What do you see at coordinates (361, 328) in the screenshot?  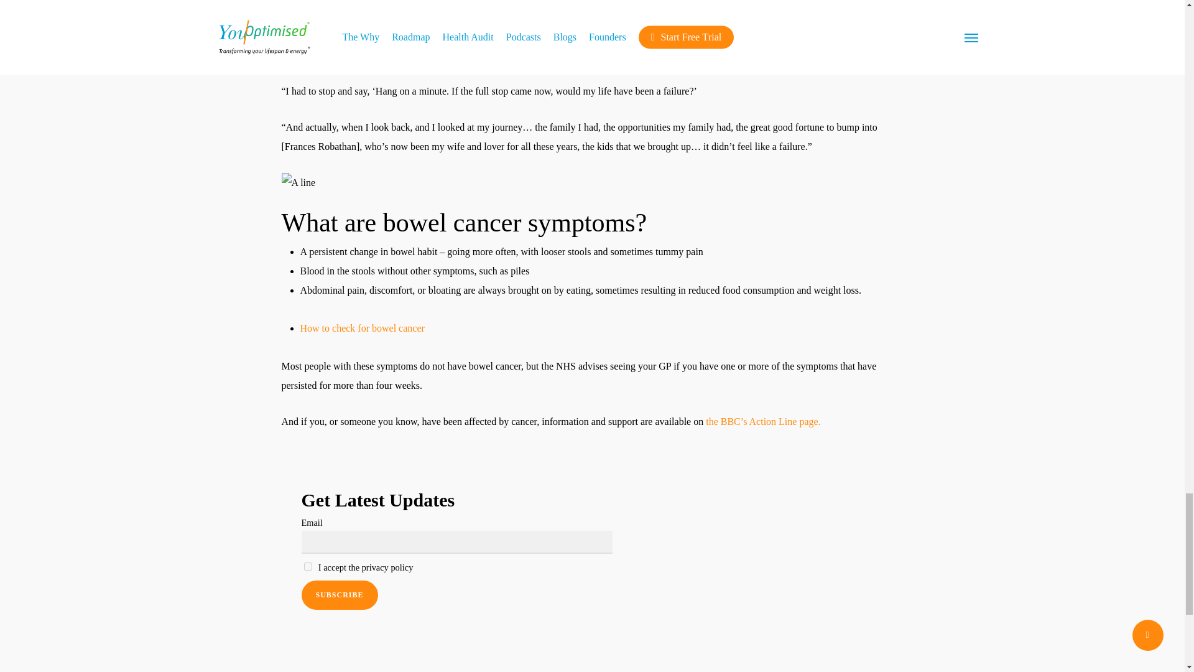 I see `How to check for bowel cancer` at bounding box center [361, 328].